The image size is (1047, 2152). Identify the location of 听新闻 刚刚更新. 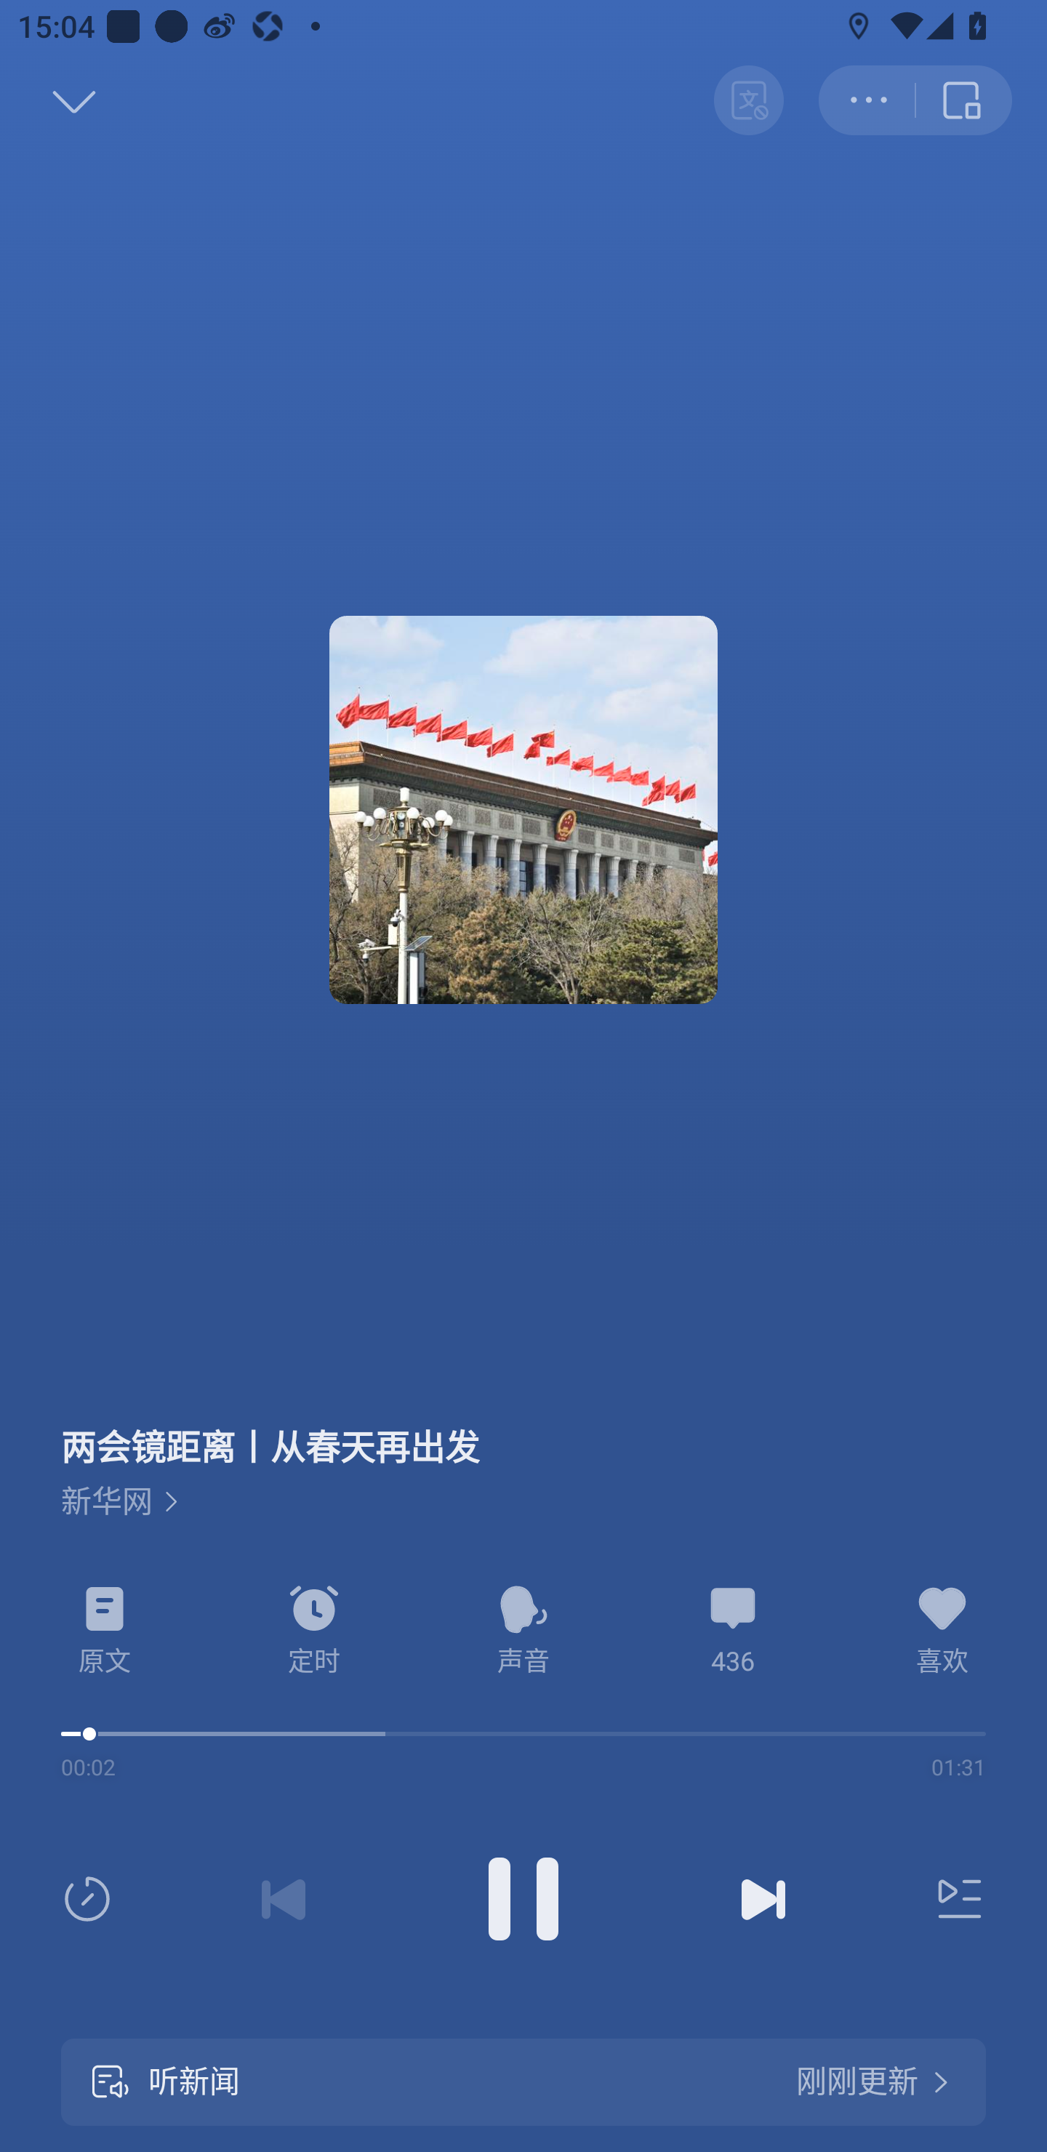
(523, 2082).